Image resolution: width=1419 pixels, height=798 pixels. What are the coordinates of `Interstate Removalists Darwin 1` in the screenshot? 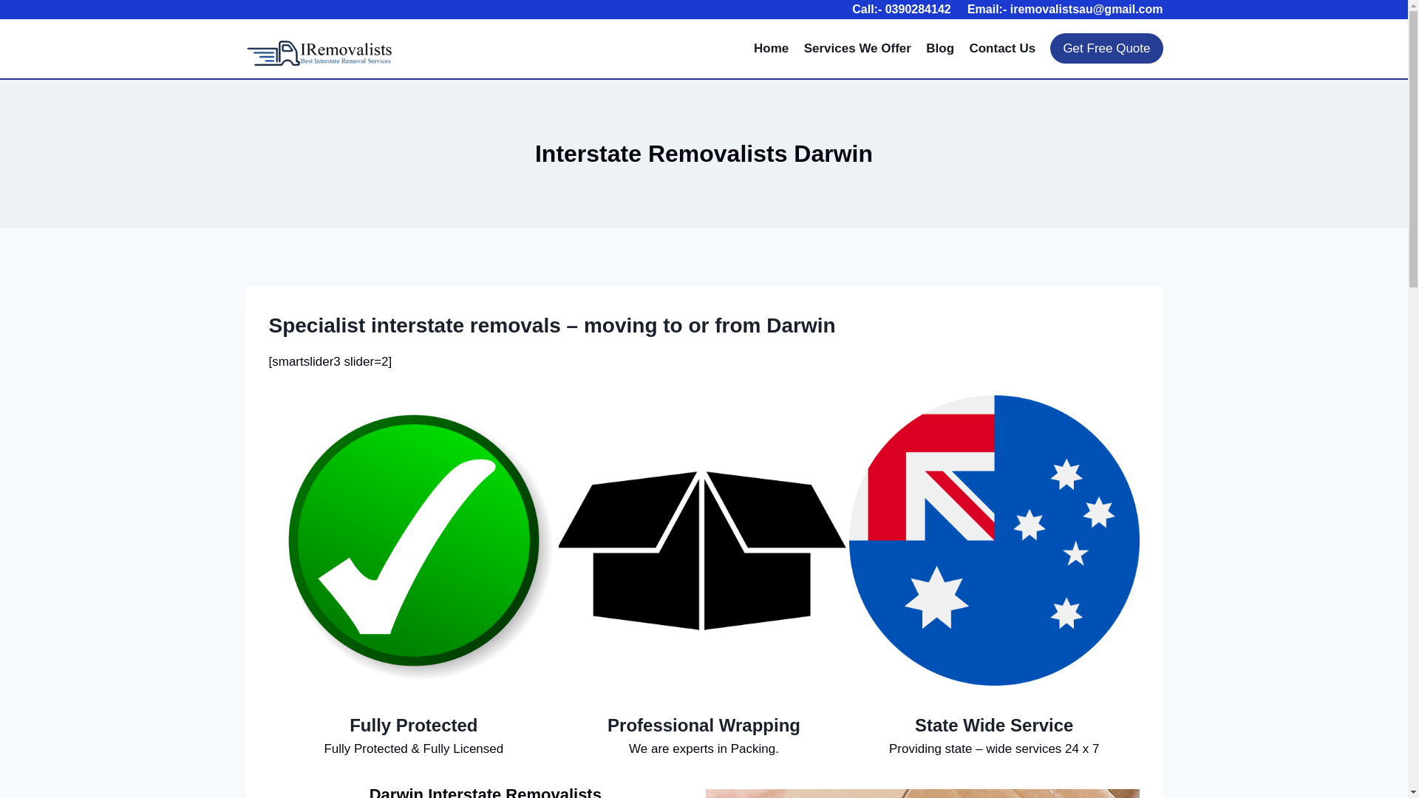 It's located at (414, 541).